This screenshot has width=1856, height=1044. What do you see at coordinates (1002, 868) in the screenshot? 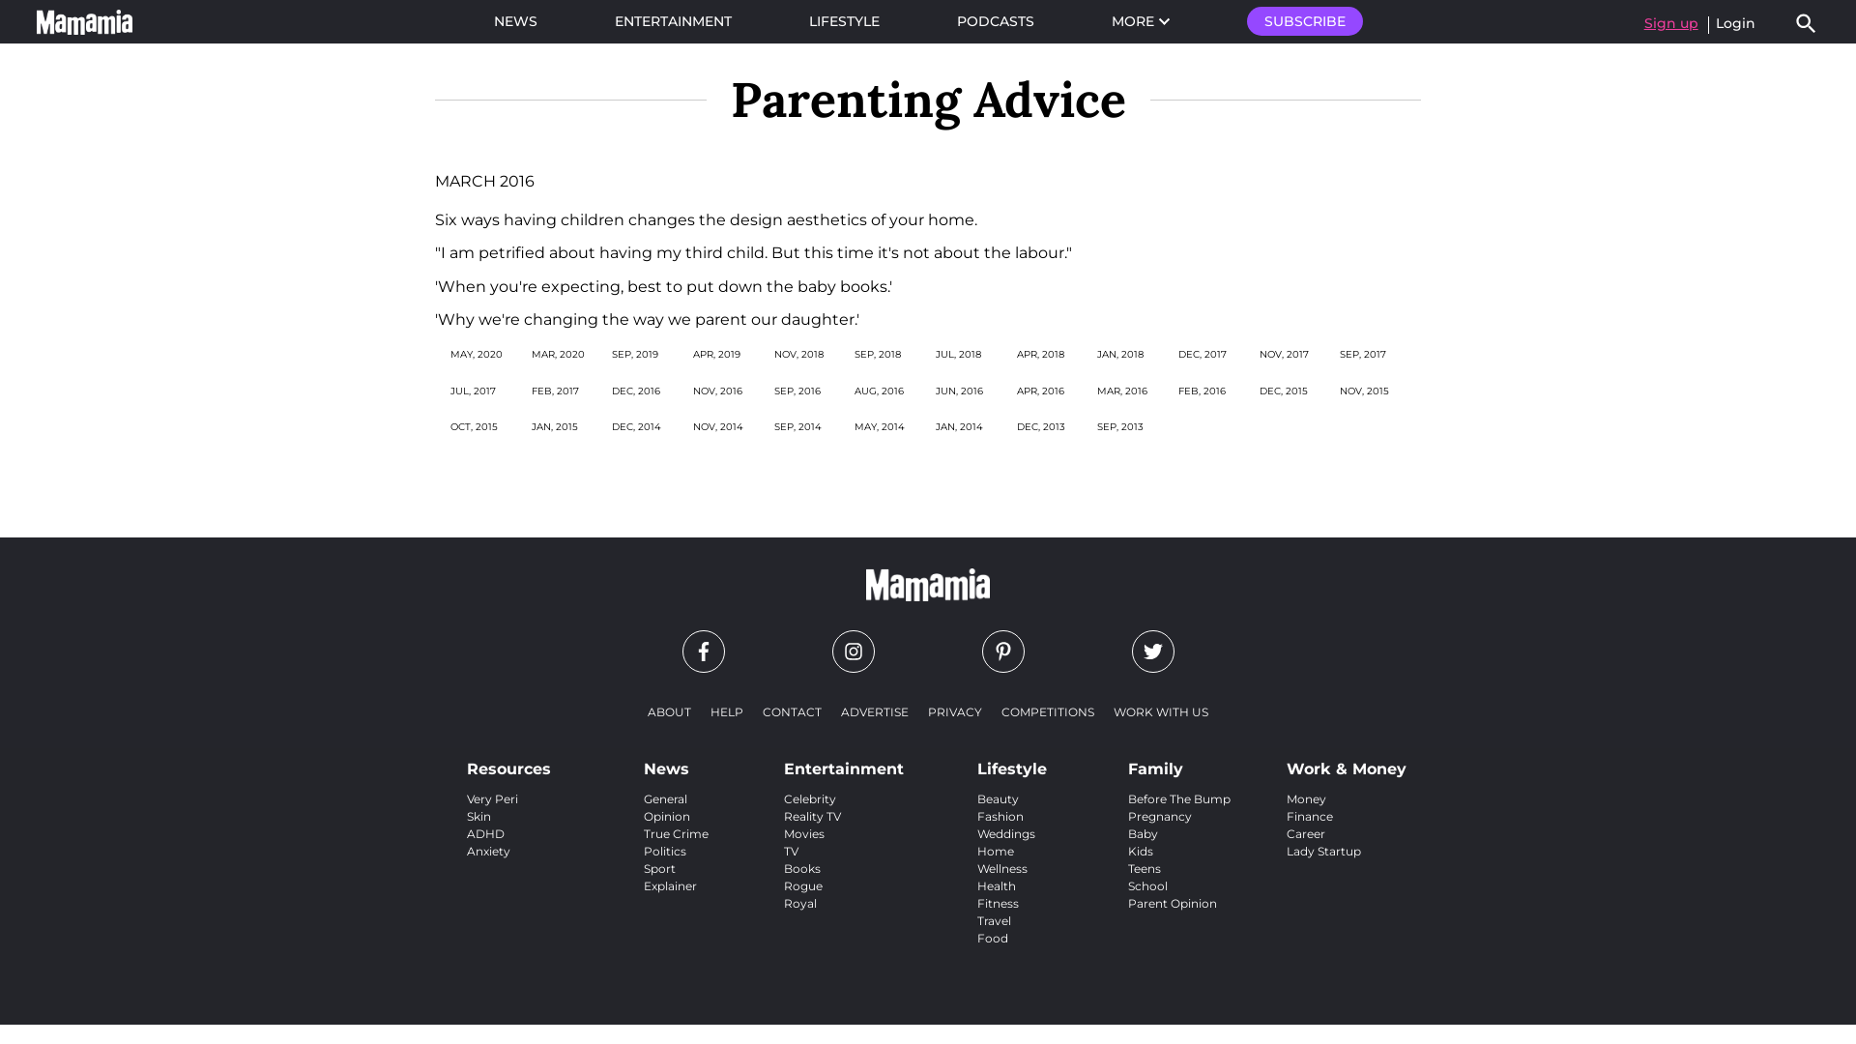
I see `Wellness` at bounding box center [1002, 868].